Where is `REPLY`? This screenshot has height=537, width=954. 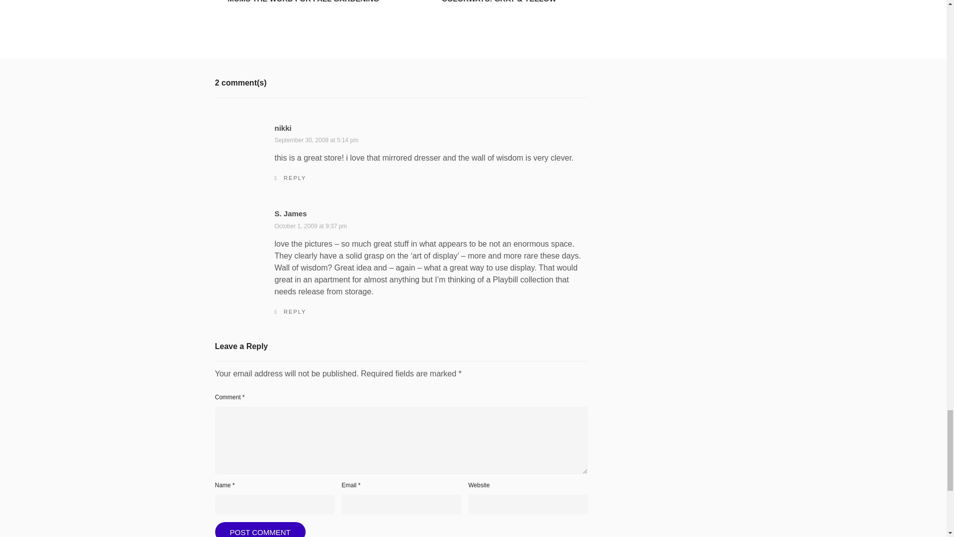 REPLY is located at coordinates (260, 529).